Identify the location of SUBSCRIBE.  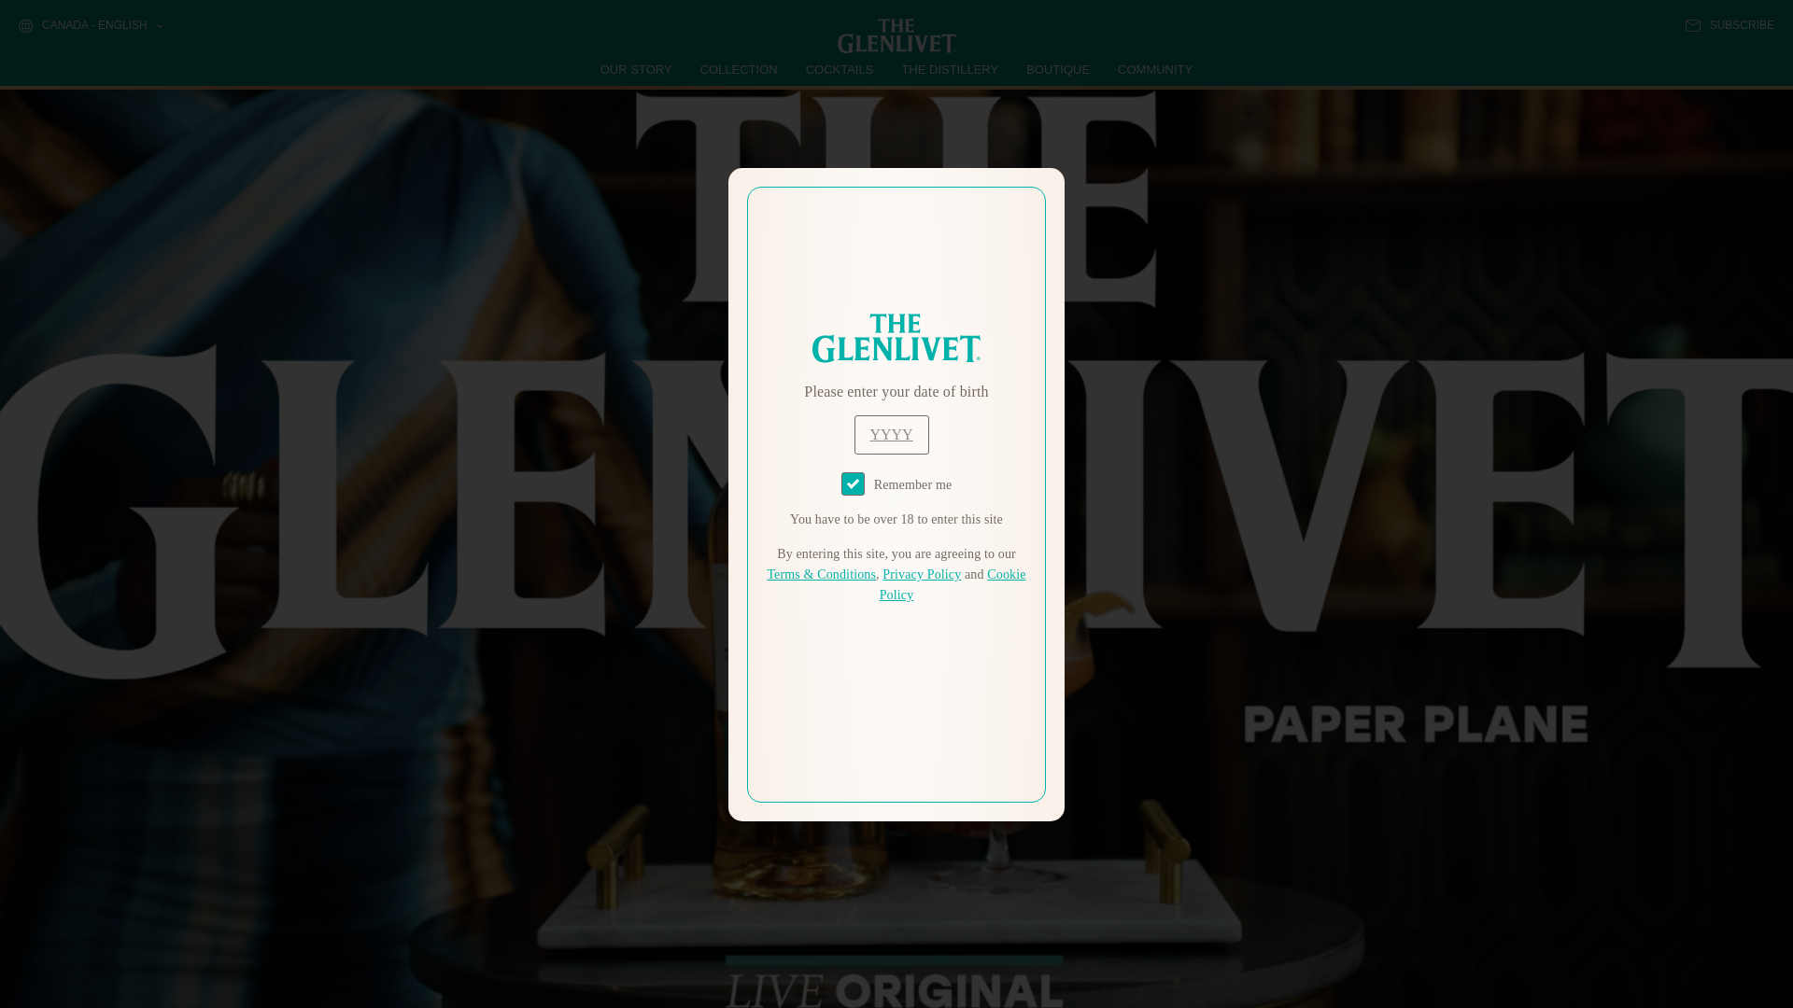
(1729, 25).